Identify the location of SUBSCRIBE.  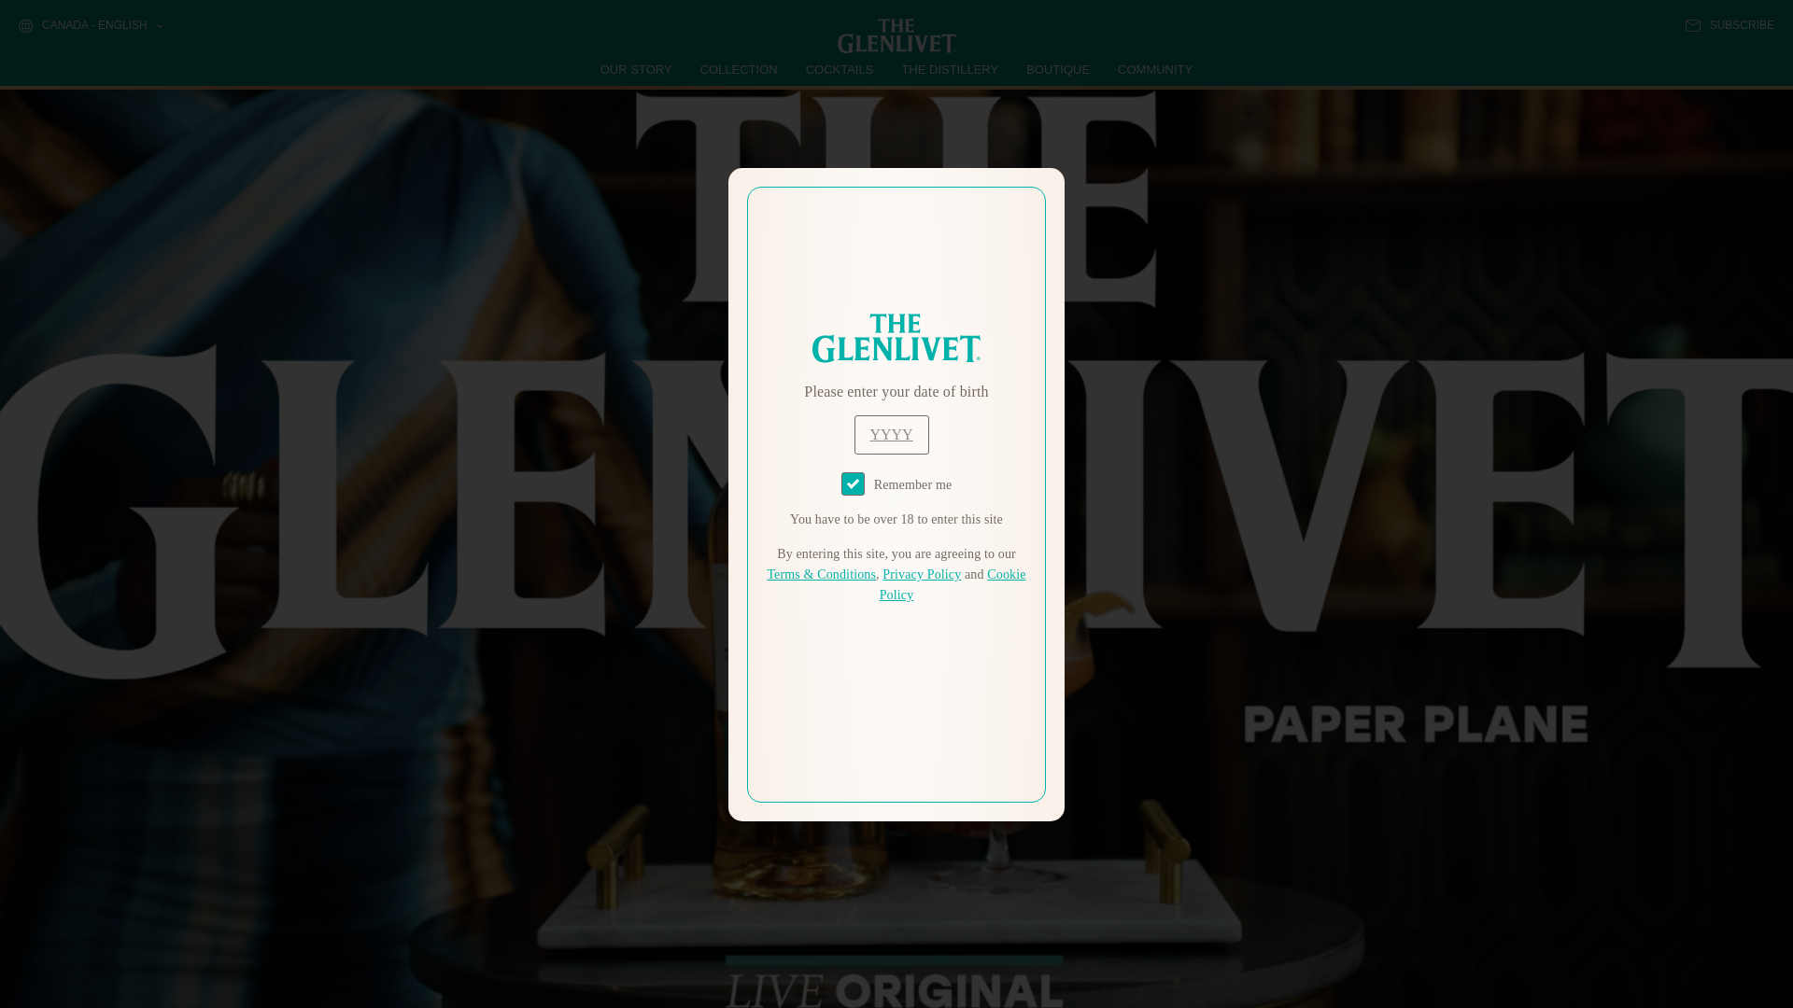
(1729, 25).